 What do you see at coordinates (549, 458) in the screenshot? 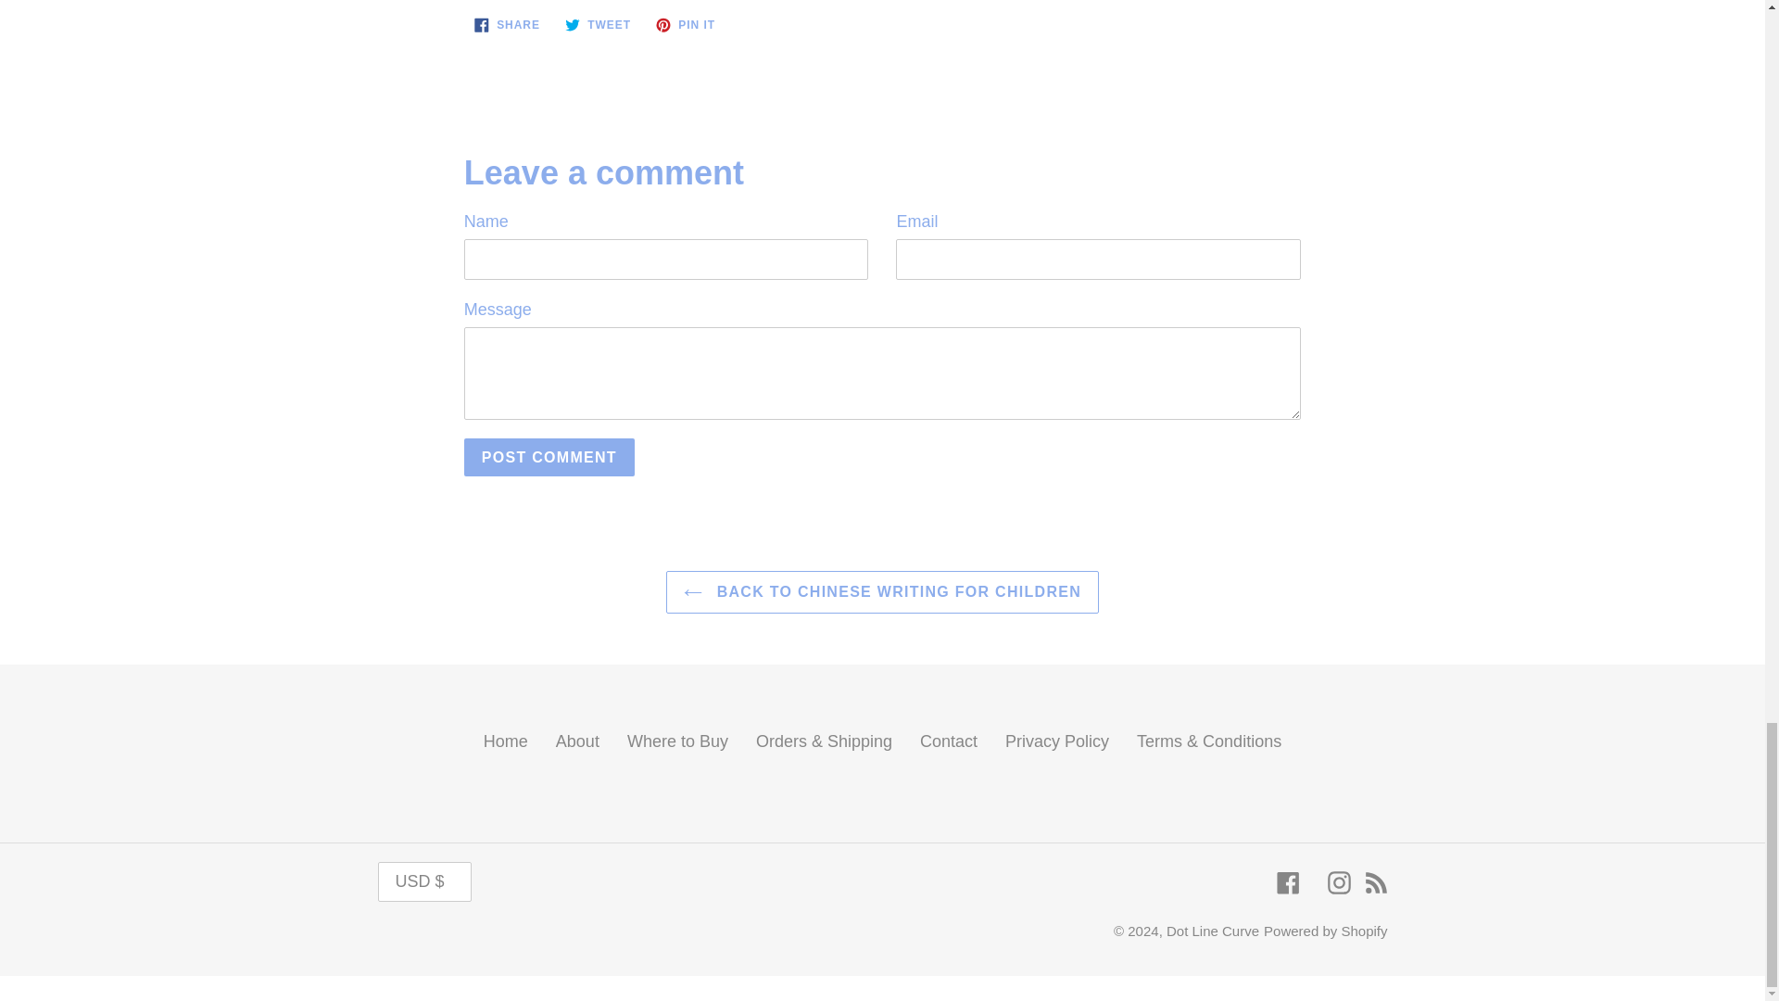
I see `Post comment` at bounding box center [549, 458].